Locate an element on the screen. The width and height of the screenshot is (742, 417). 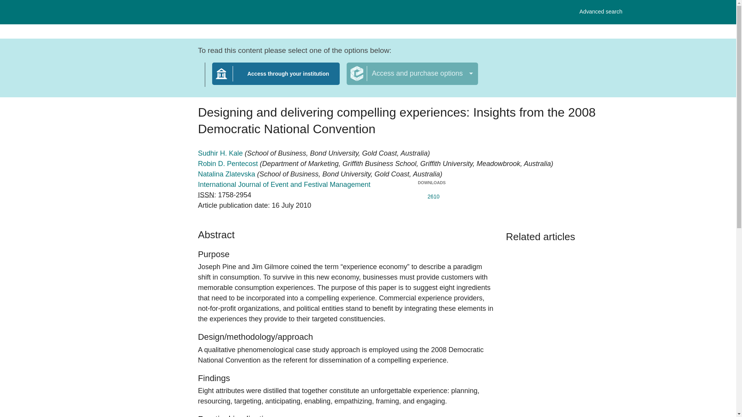
International Standard Serial Number. is located at coordinates (221, 153).